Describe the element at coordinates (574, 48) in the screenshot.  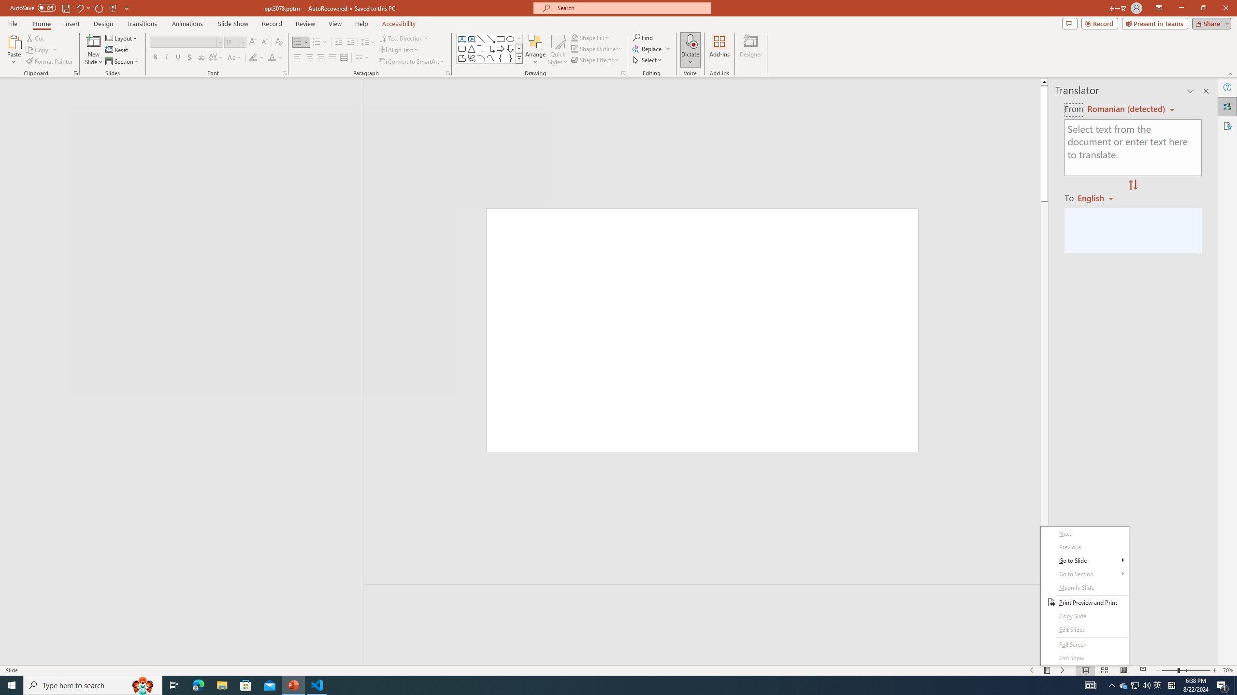
I see `Shape Outline Green, Accent 1` at that location.